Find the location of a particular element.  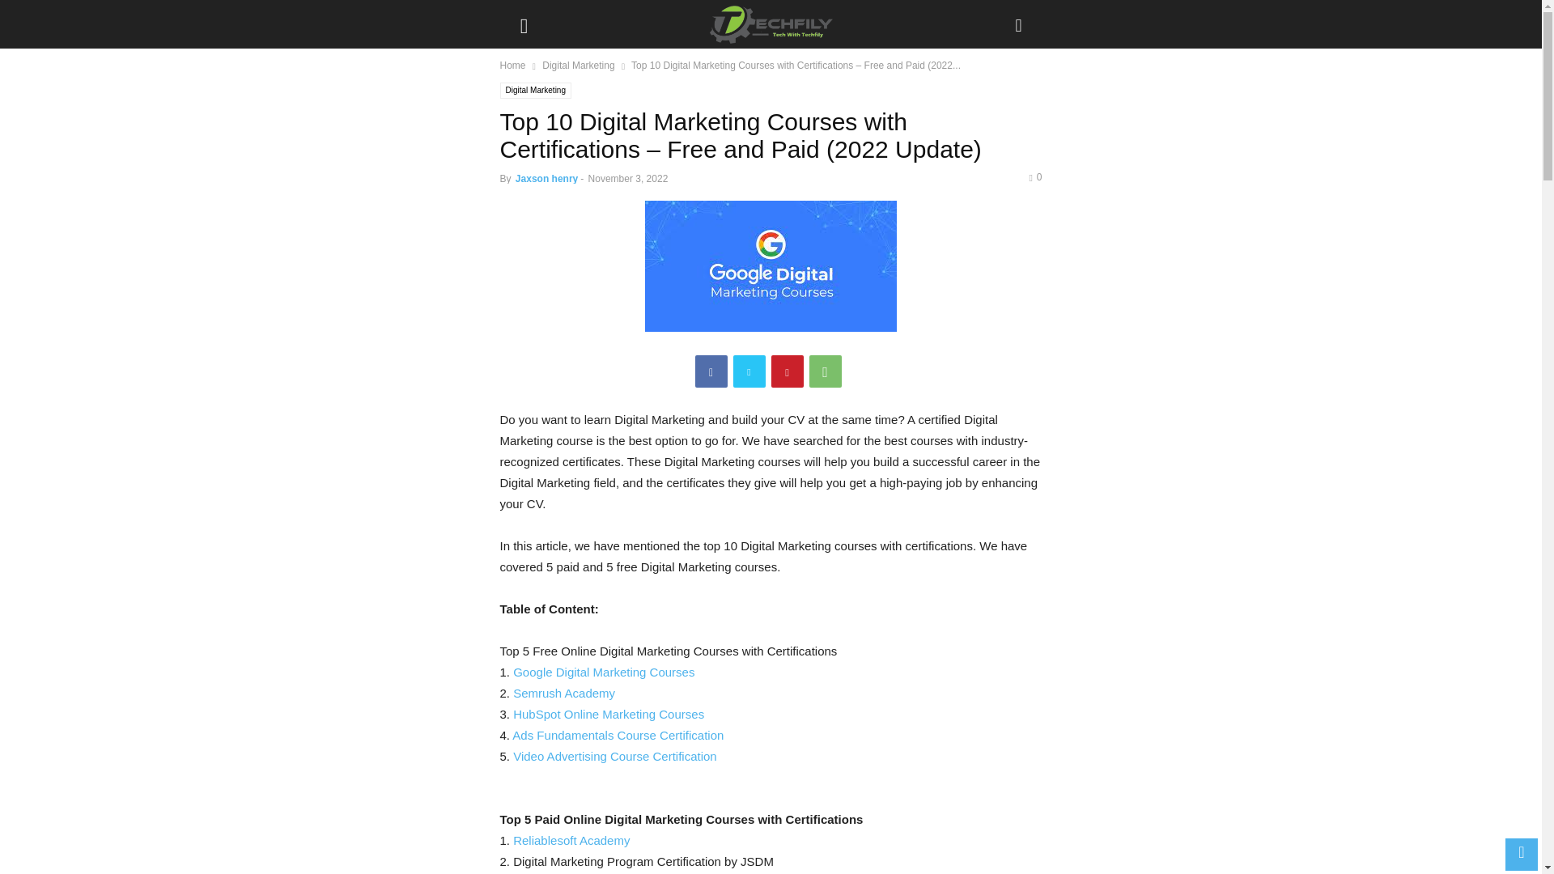

Twitter is located at coordinates (749, 371).